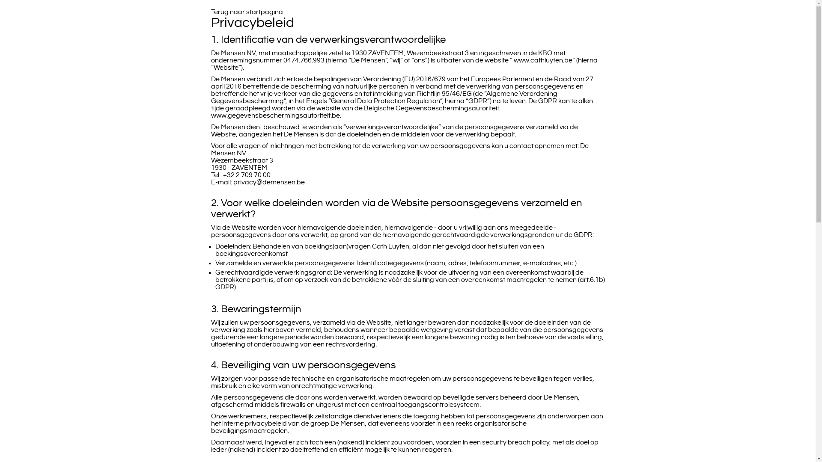 Image resolution: width=822 pixels, height=462 pixels. What do you see at coordinates (247, 12) in the screenshot?
I see `Terug naar startpagina` at bounding box center [247, 12].